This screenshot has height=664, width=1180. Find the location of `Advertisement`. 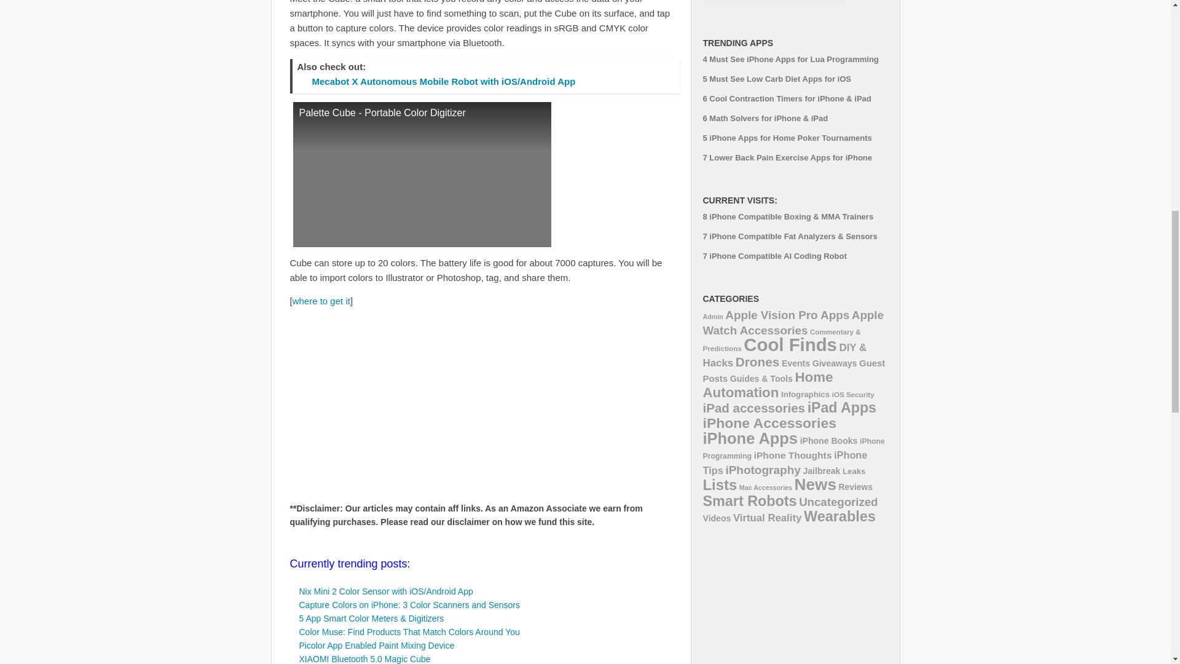

Advertisement is located at coordinates (393, 401).